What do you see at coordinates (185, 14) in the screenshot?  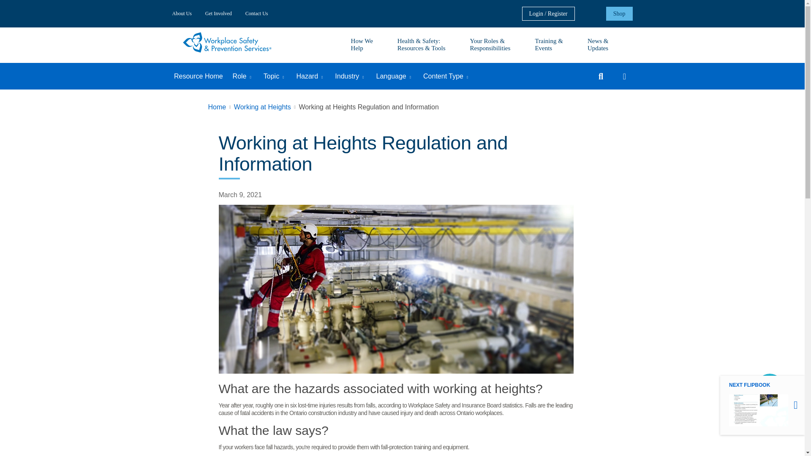 I see `About Us` at bounding box center [185, 14].